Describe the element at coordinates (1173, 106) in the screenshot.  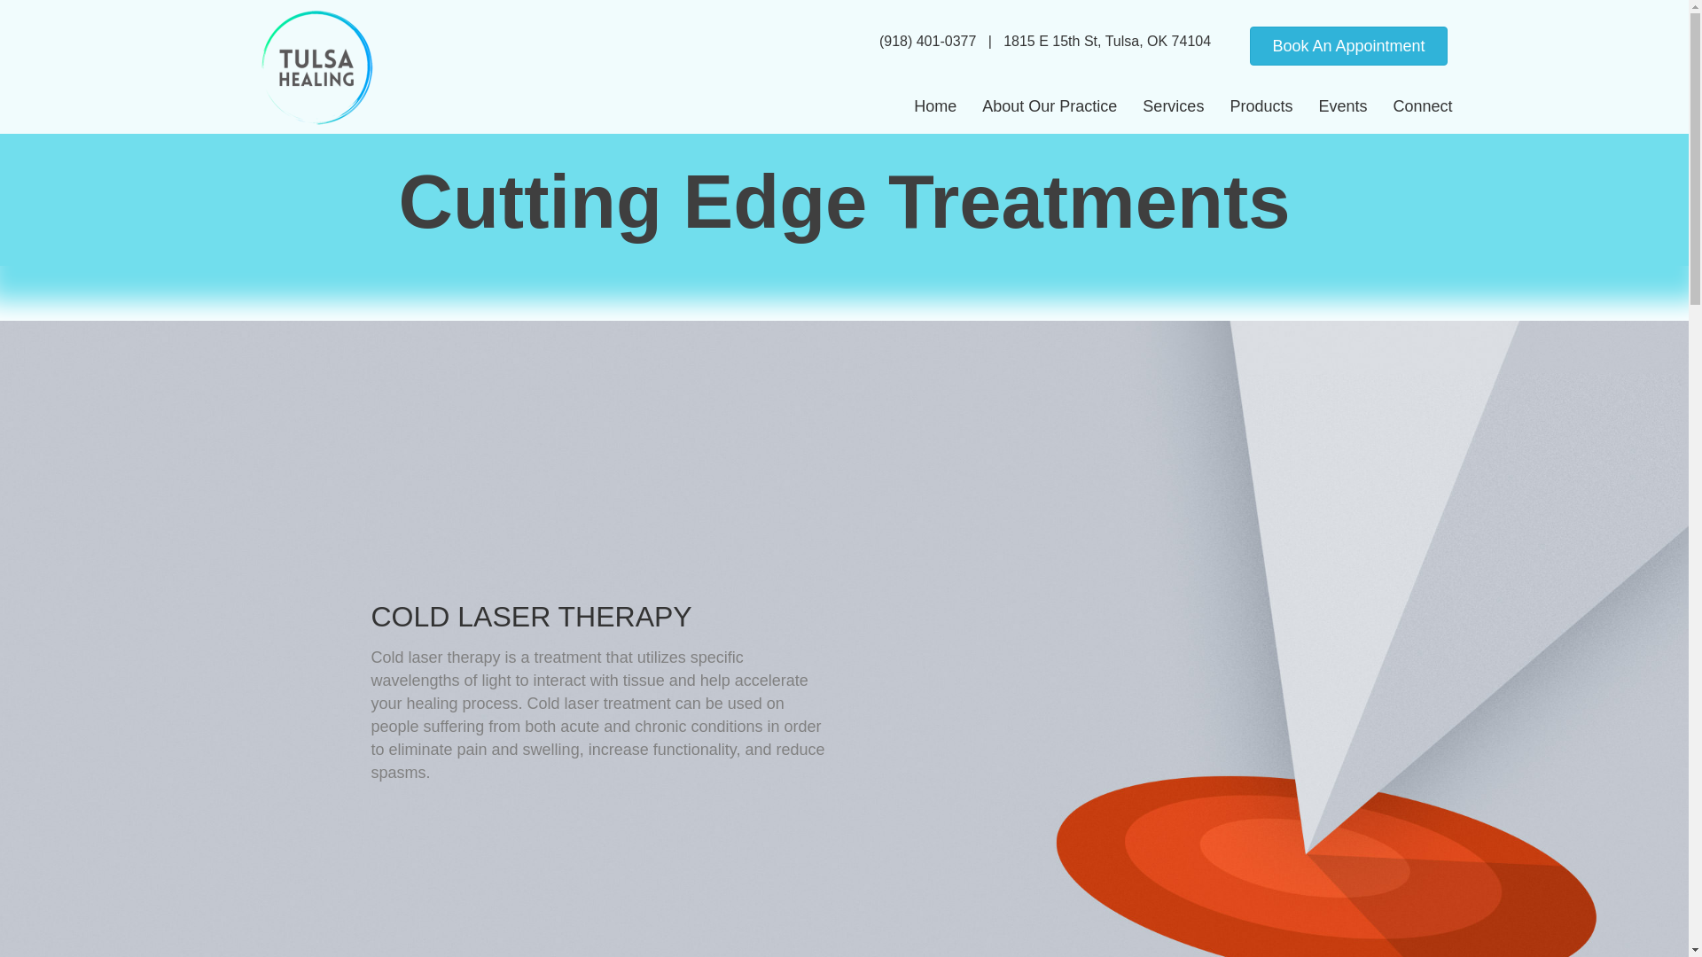
I see `Services` at that location.